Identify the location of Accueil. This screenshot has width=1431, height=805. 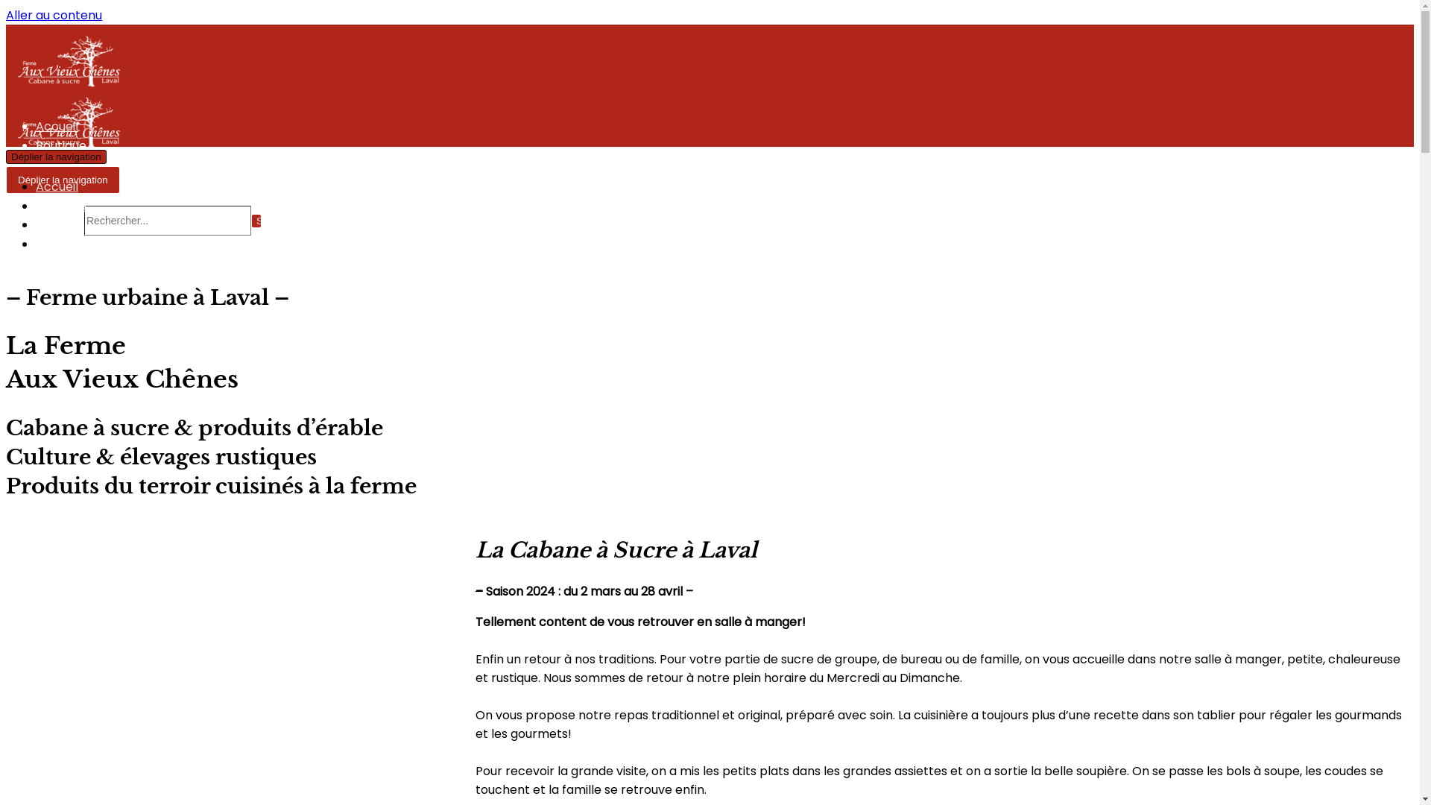
(57, 186).